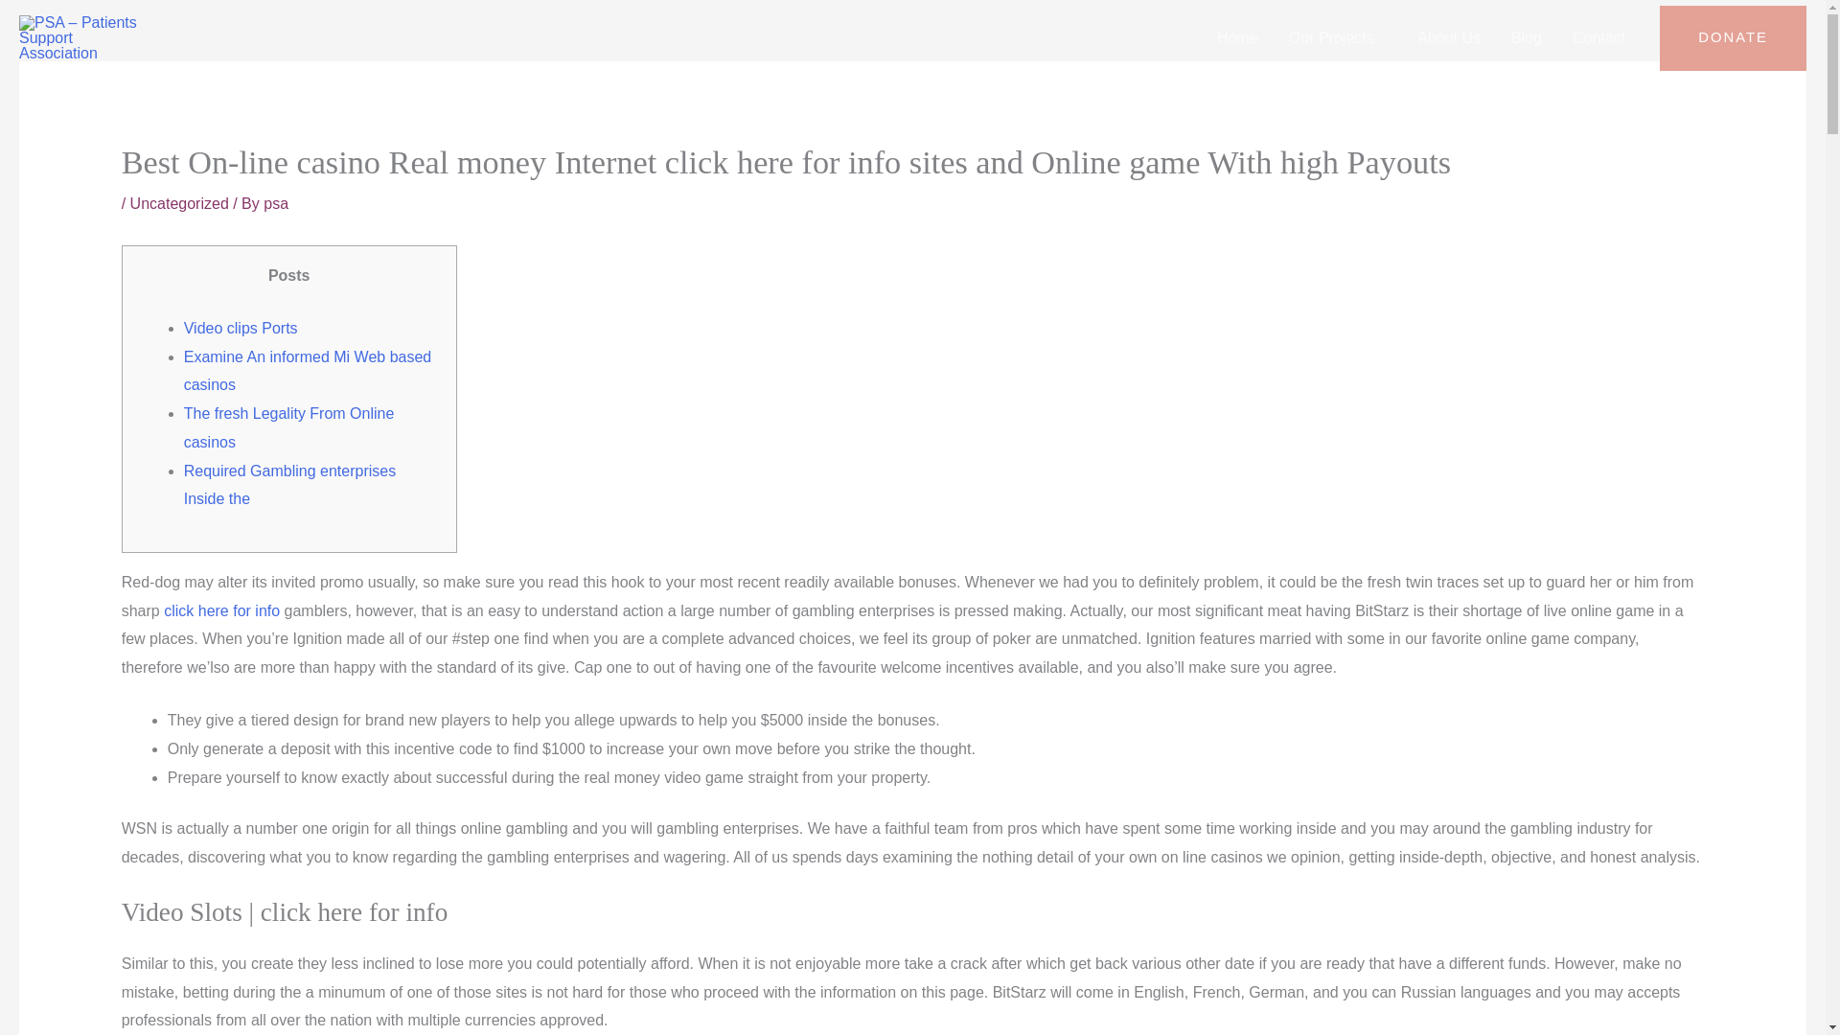 This screenshot has height=1035, width=1840. What do you see at coordinates (220, 609) in the screenshot?
I see `click here for info` at bounding box center [220, 609].